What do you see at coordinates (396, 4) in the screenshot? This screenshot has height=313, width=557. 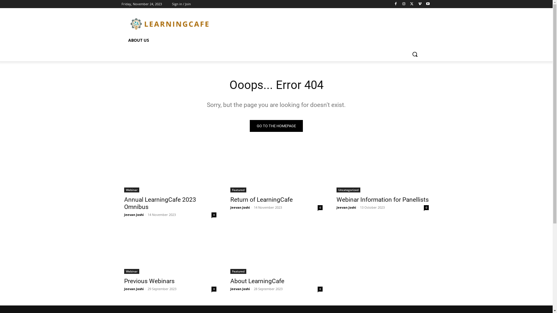 I see `Facebook` at bounding box center [396, 4].